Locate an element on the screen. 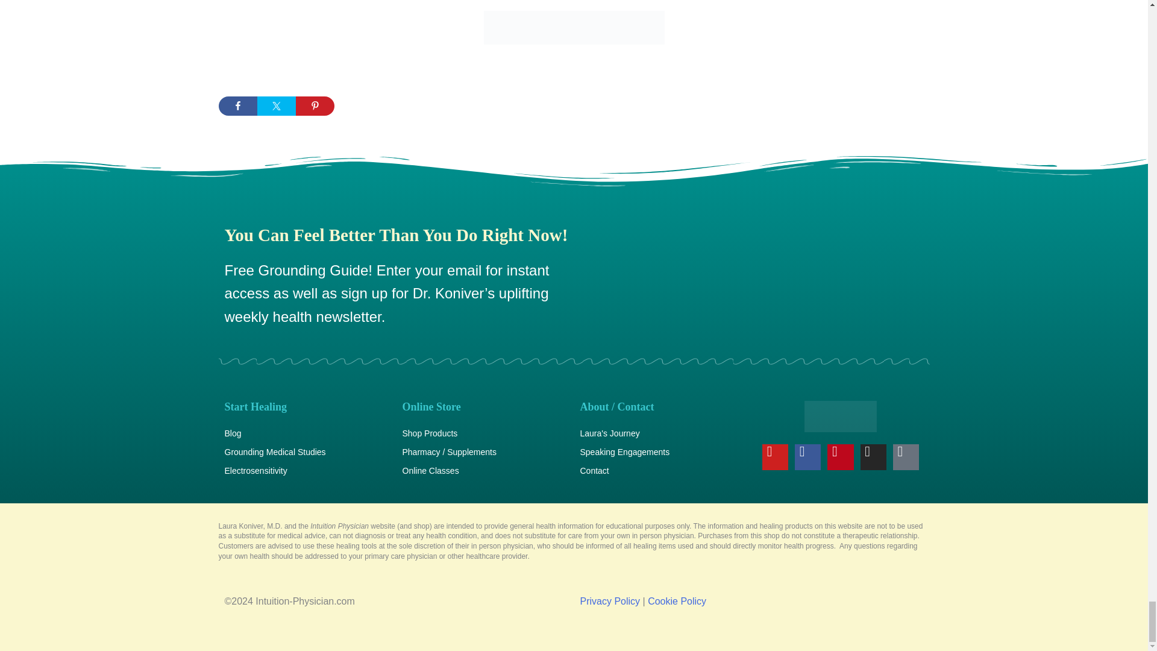  Share on Pinterest is located at coordinates (315, 106).